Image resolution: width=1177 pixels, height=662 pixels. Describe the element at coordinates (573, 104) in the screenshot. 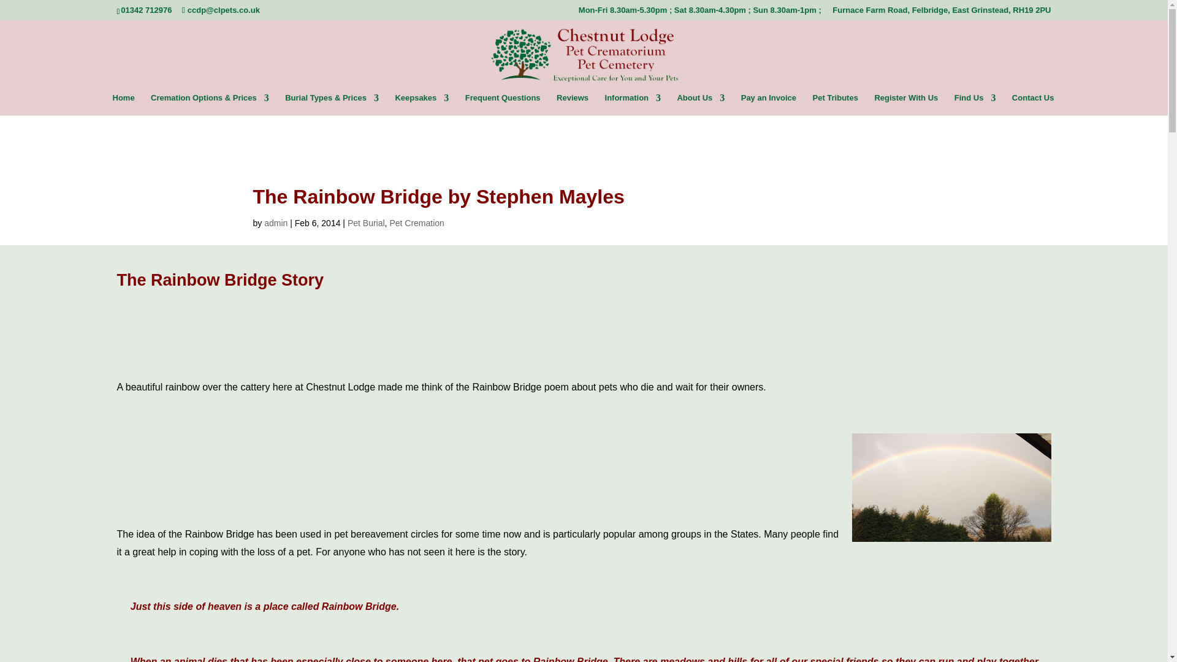

I see `Reviews` at that location.